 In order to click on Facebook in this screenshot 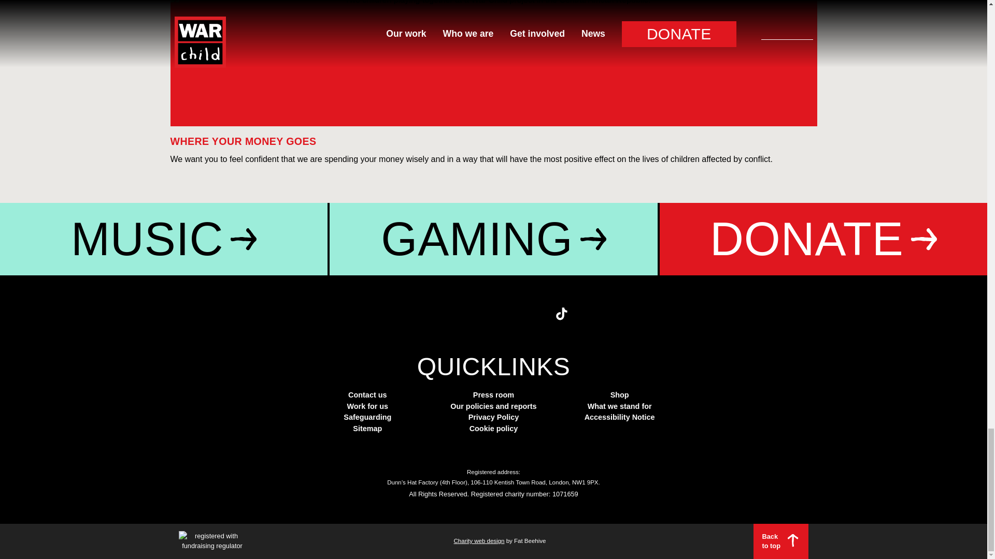, I will do `click(451, 316)`.